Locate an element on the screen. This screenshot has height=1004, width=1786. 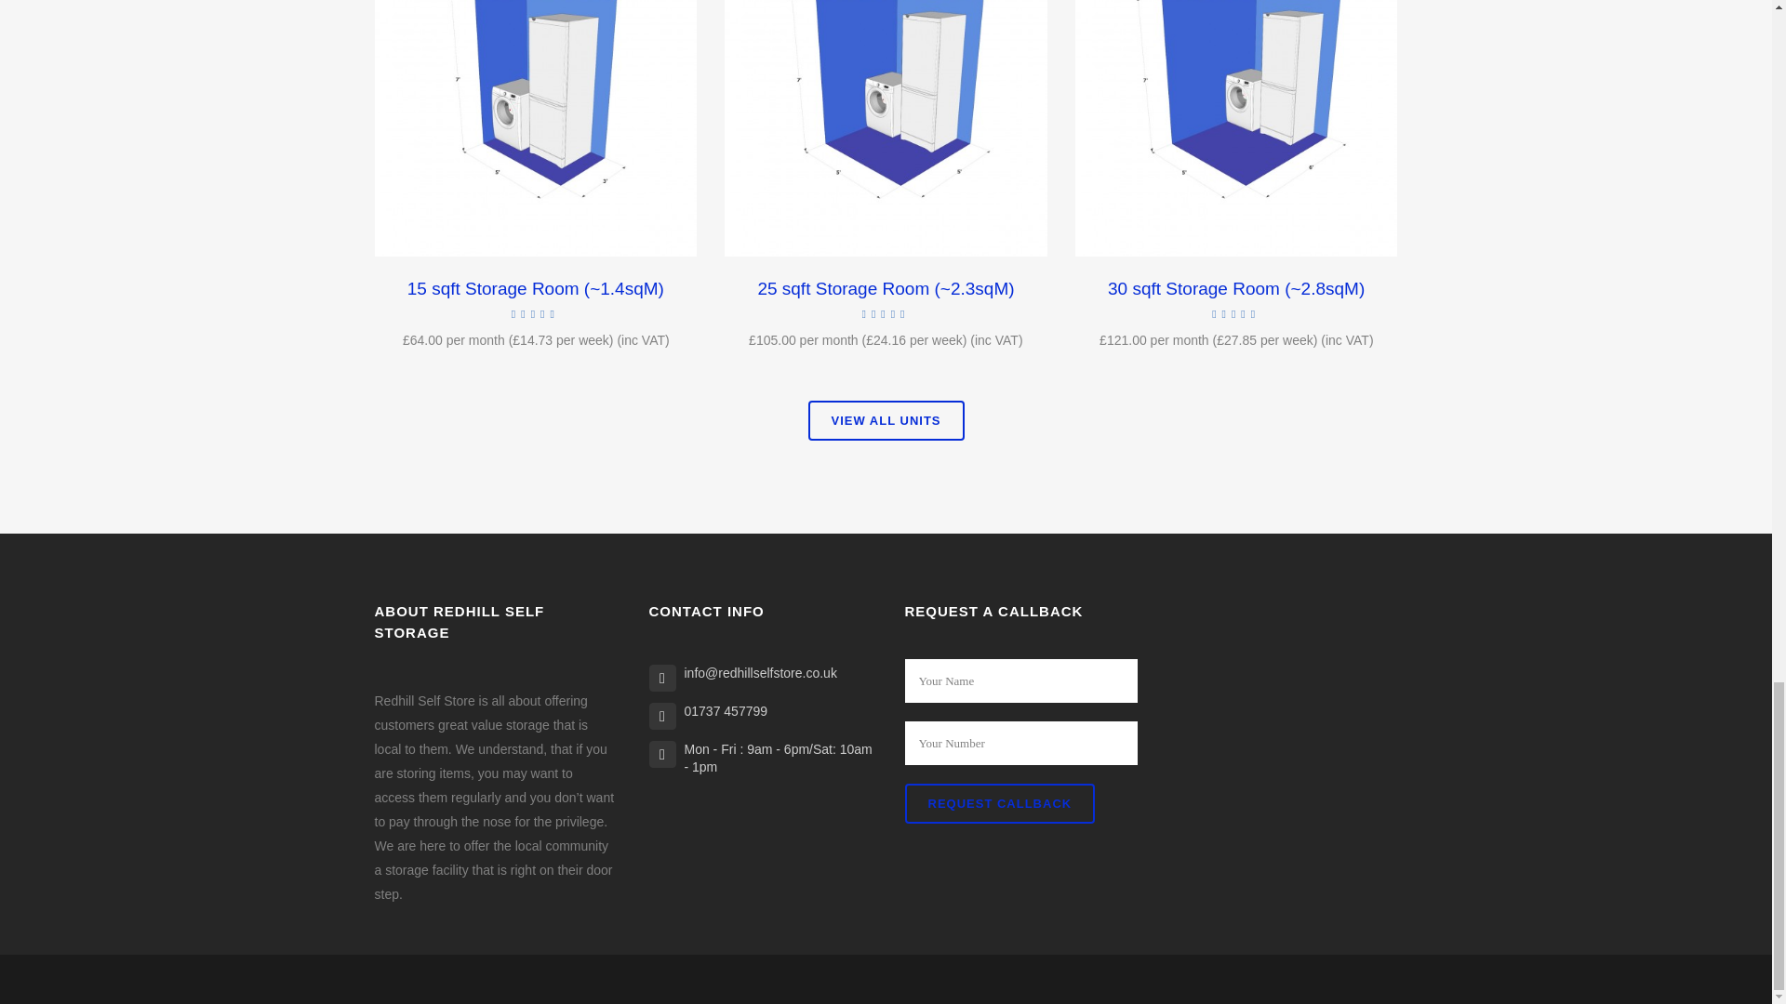
Your Name is located at coordinates (1020, 680).